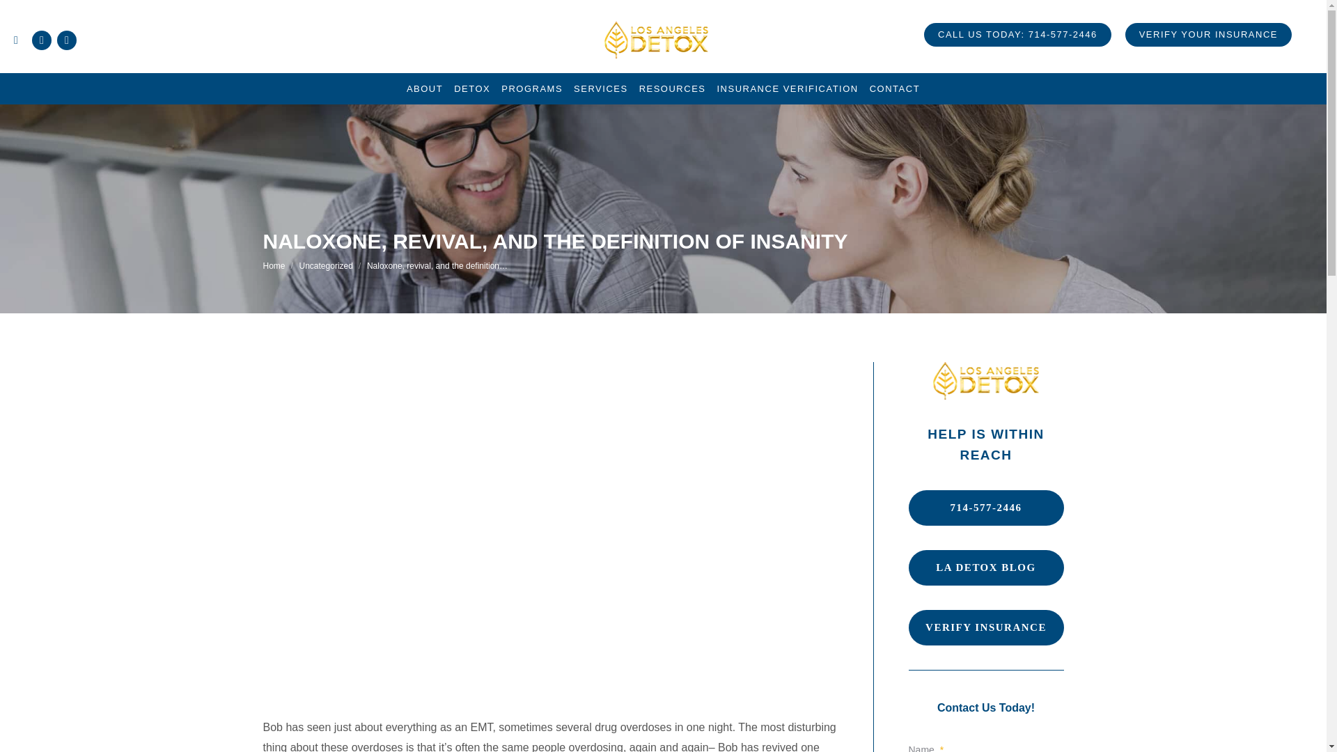 Image resolution: width=1337 pixels, height=752 pixels. Describe the element at coordinates (424, 88) in the screenshot. I see `ABOUT` at that location.